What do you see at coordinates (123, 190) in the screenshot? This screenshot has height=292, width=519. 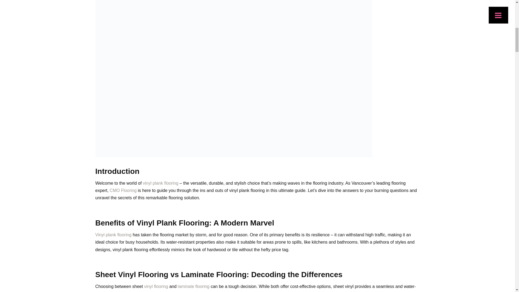 I see `CMO Flooring` at bounding box center [123, 190].